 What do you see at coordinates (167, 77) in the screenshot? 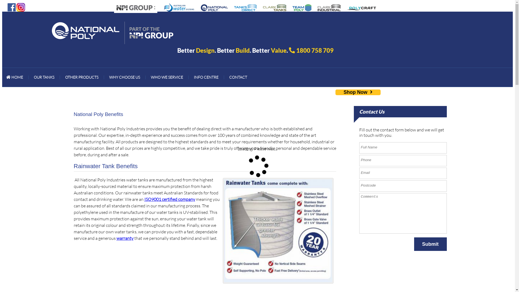
I see `WHO WE SERVICE` at bounding box center [167, 77].